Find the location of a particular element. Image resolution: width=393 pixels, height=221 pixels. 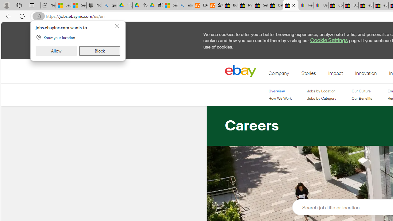

Our Culture is located at coordinates (361, 91).